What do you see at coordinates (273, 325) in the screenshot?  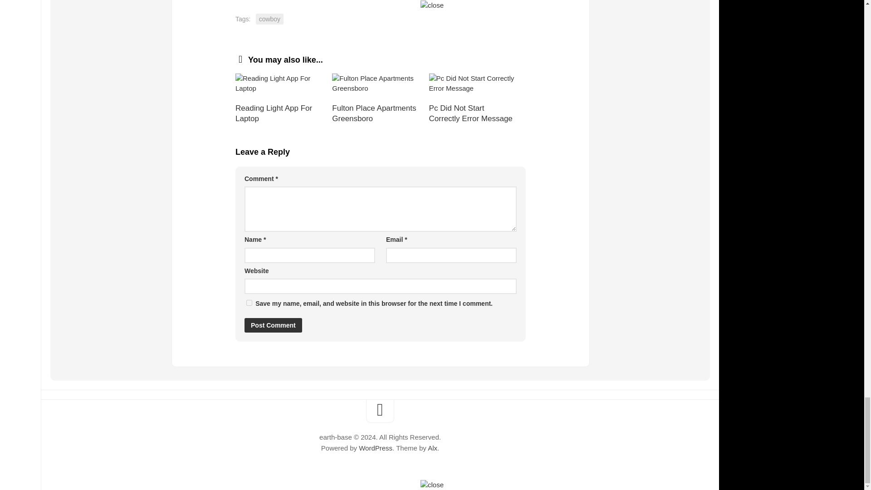 I see `Post Comment` at bounding box center [273, 325].